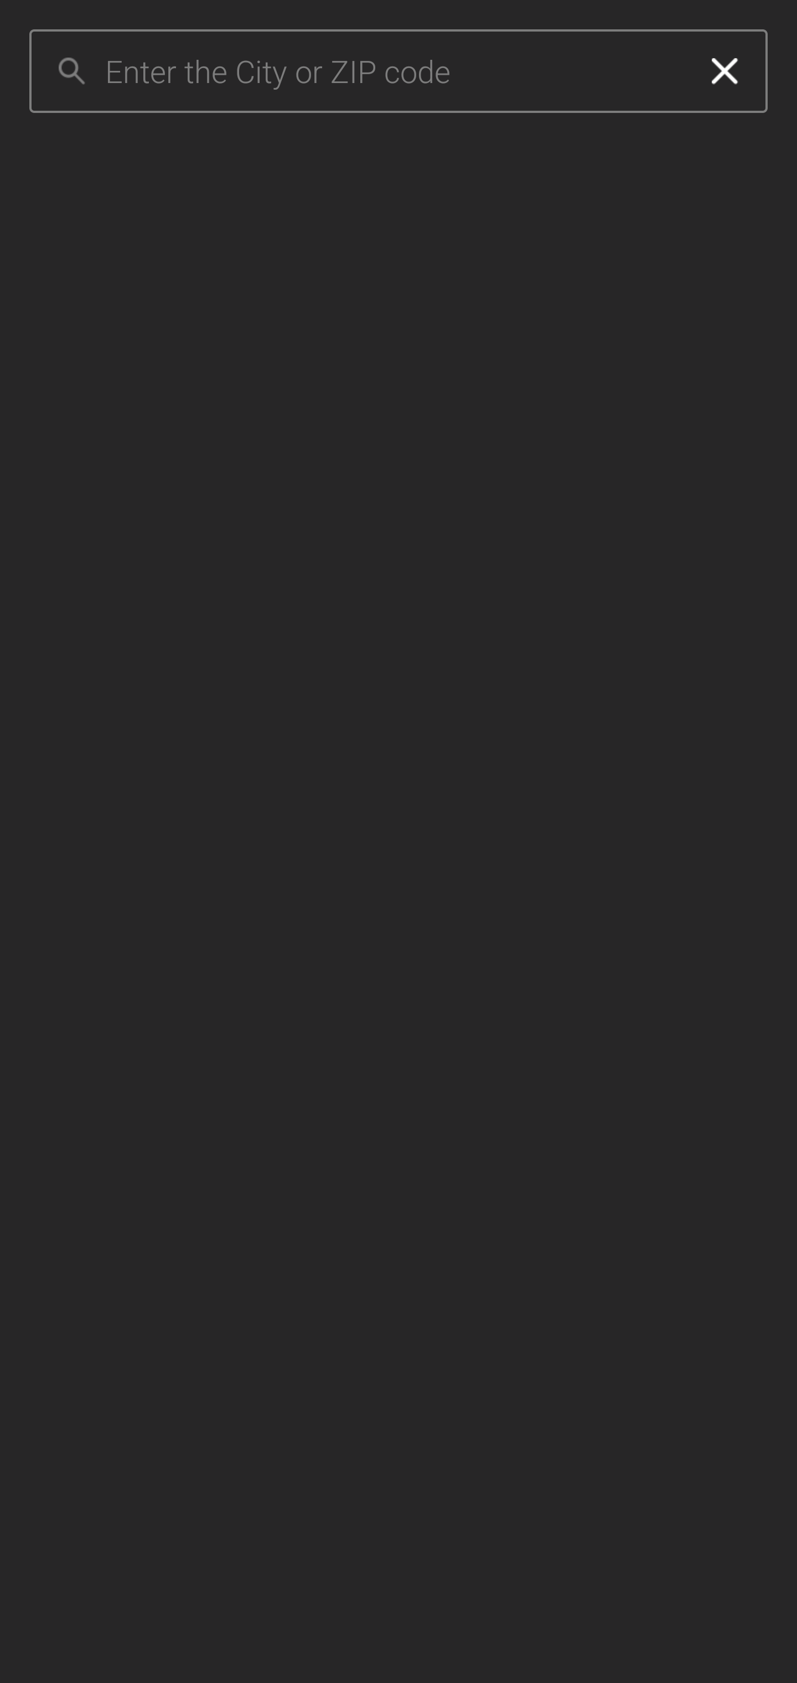 This screenshot has width=797, height=1683. What do you see at coordinates (394, 71) in the screenshot?
I see `Enter the City or ZIP code` at bounding box center [394, 71].